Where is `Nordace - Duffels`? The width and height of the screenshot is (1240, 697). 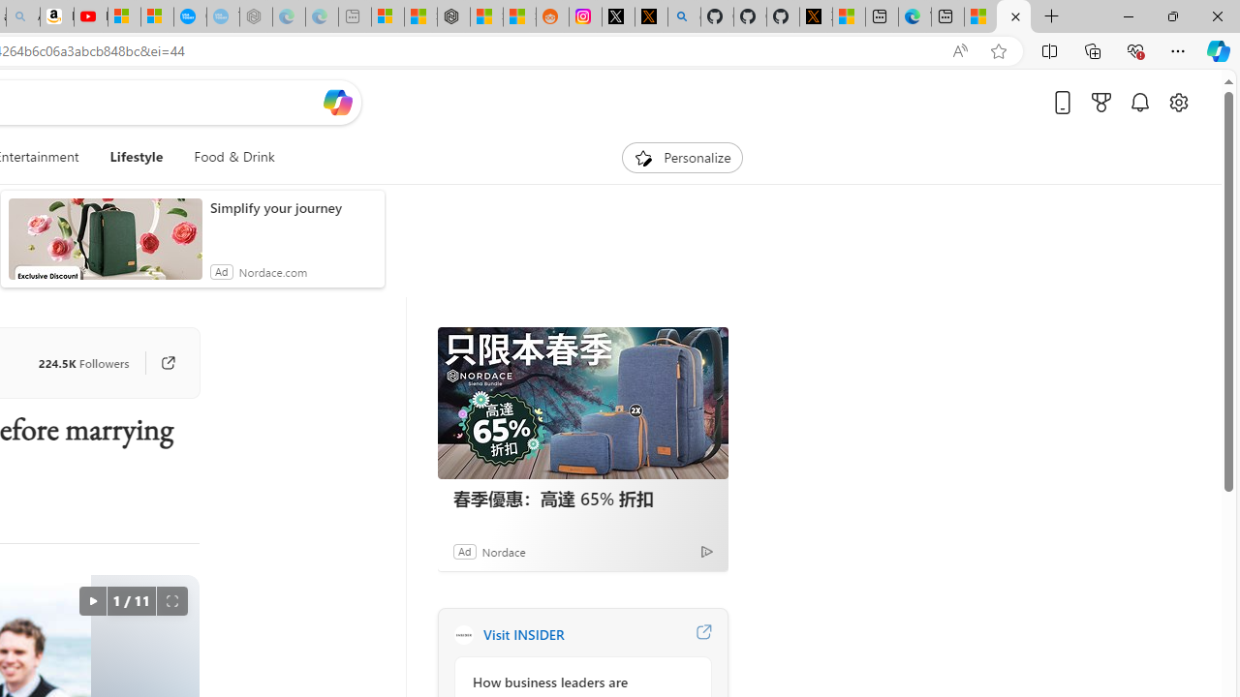 Nordace - Duffels is located at coordinates (453, 17).